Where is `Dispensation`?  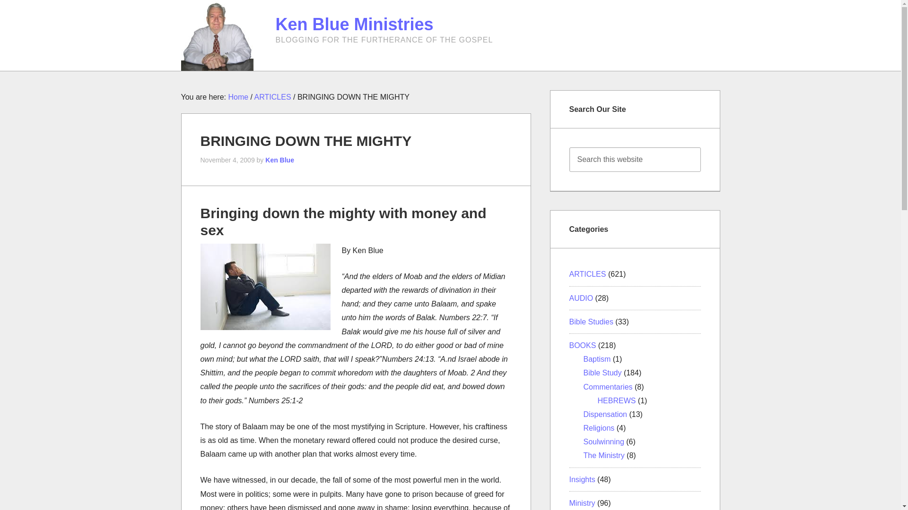 Dispensation is located at coordinates (605, 414).